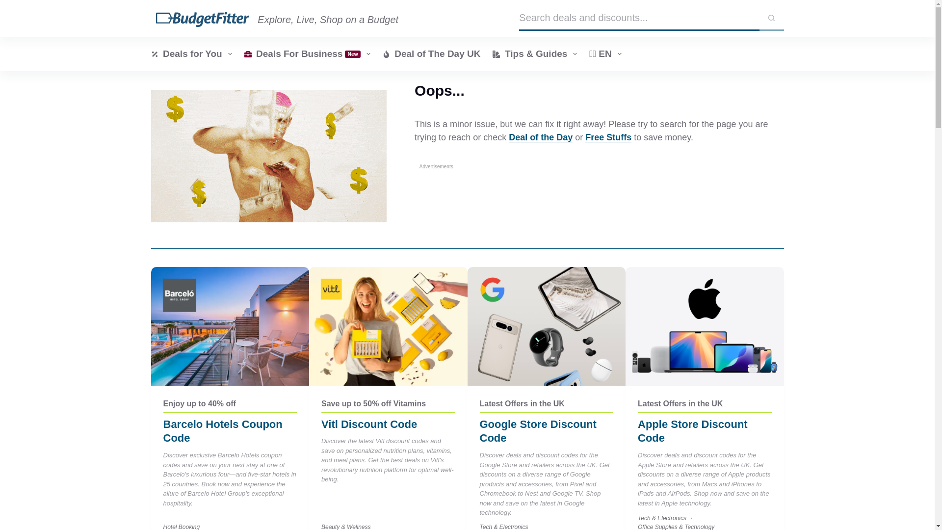 This screenshot has height=530, width=942. I want to click on Skip to content, so click(10, 5).